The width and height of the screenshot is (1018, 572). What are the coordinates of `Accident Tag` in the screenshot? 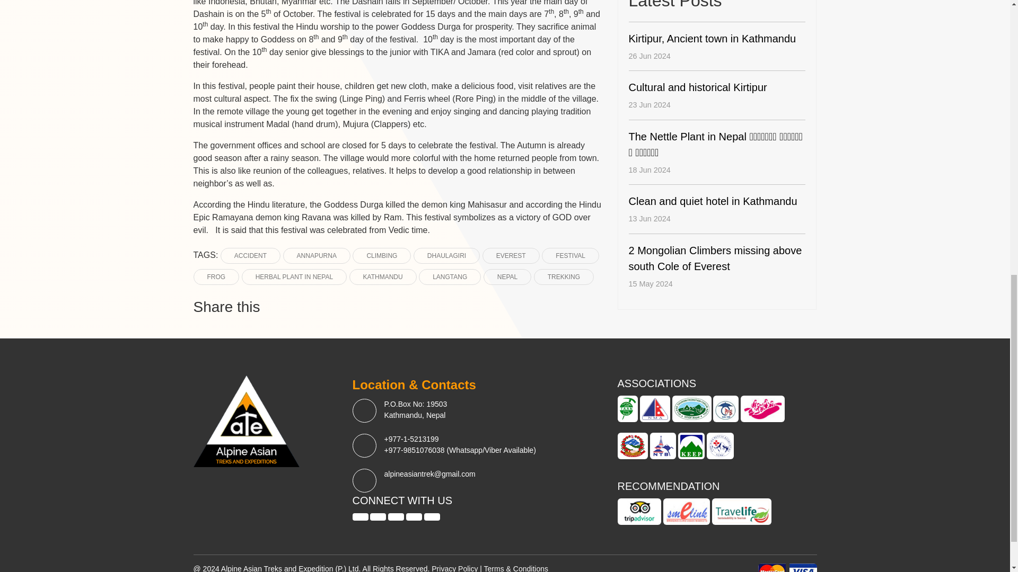 It's located at (250, 255).